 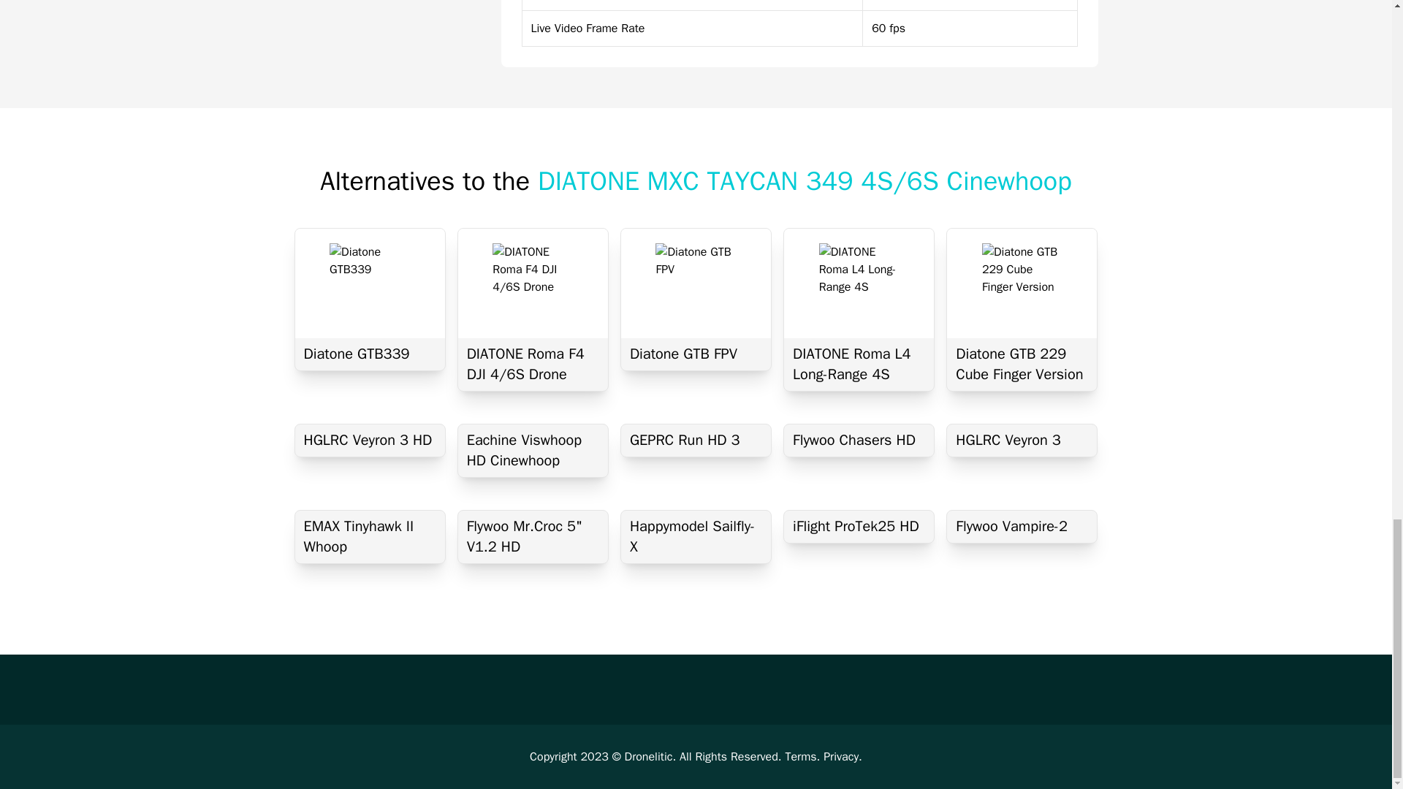 What do you see at coordinates (1022, 364) in the screenshot?
I see `Diatone GTB 229 Cube Finger Version` at bounding box center [1022, 364].